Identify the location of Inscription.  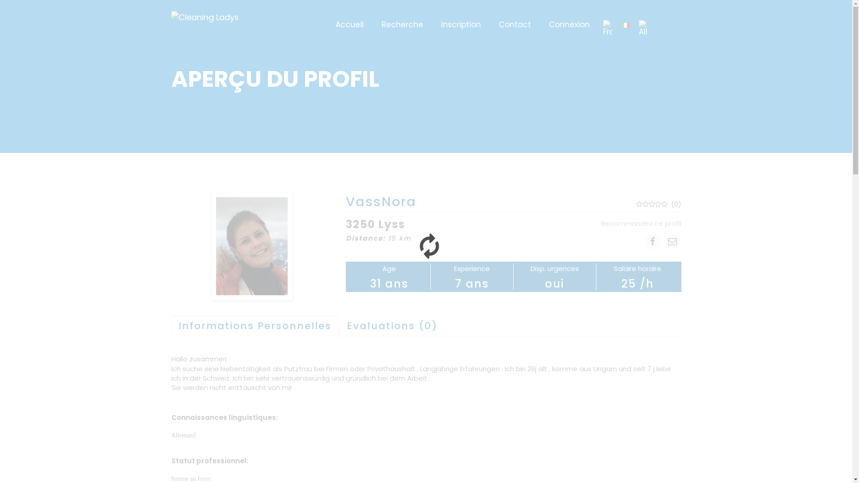
(461, 18).